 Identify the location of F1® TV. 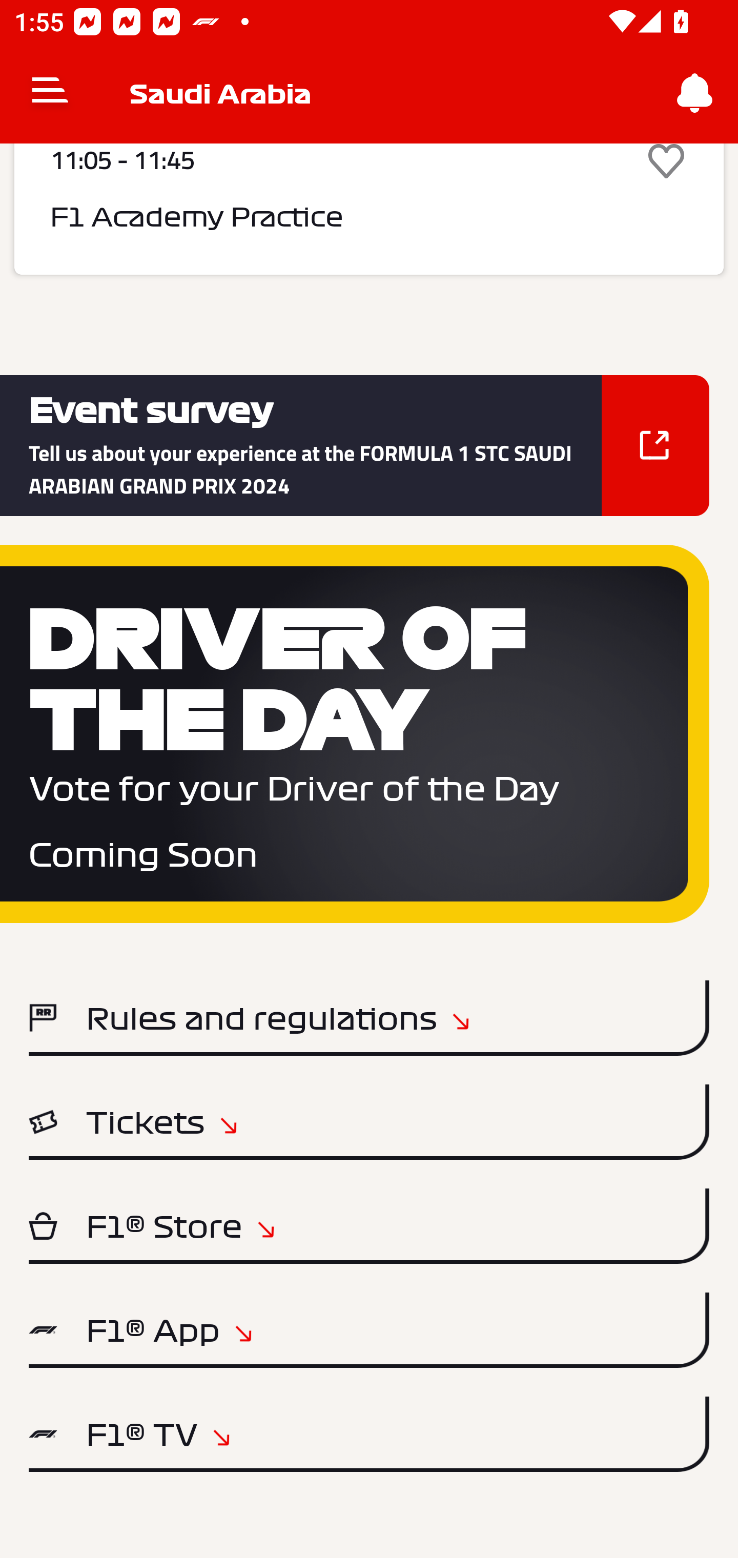
(369, 1434).